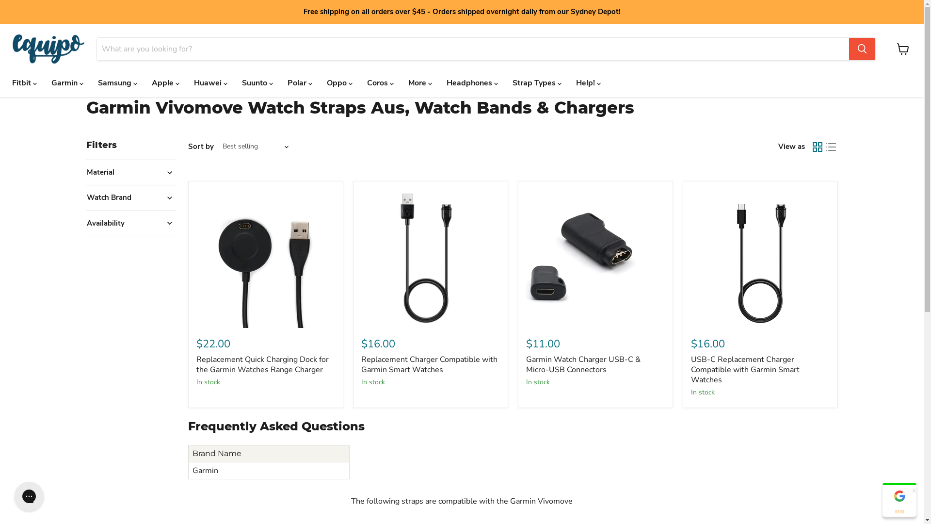 The width and height of the screenshot is (931, 524). I want to click on Gorgias live chat messenger, so click(29, 496).